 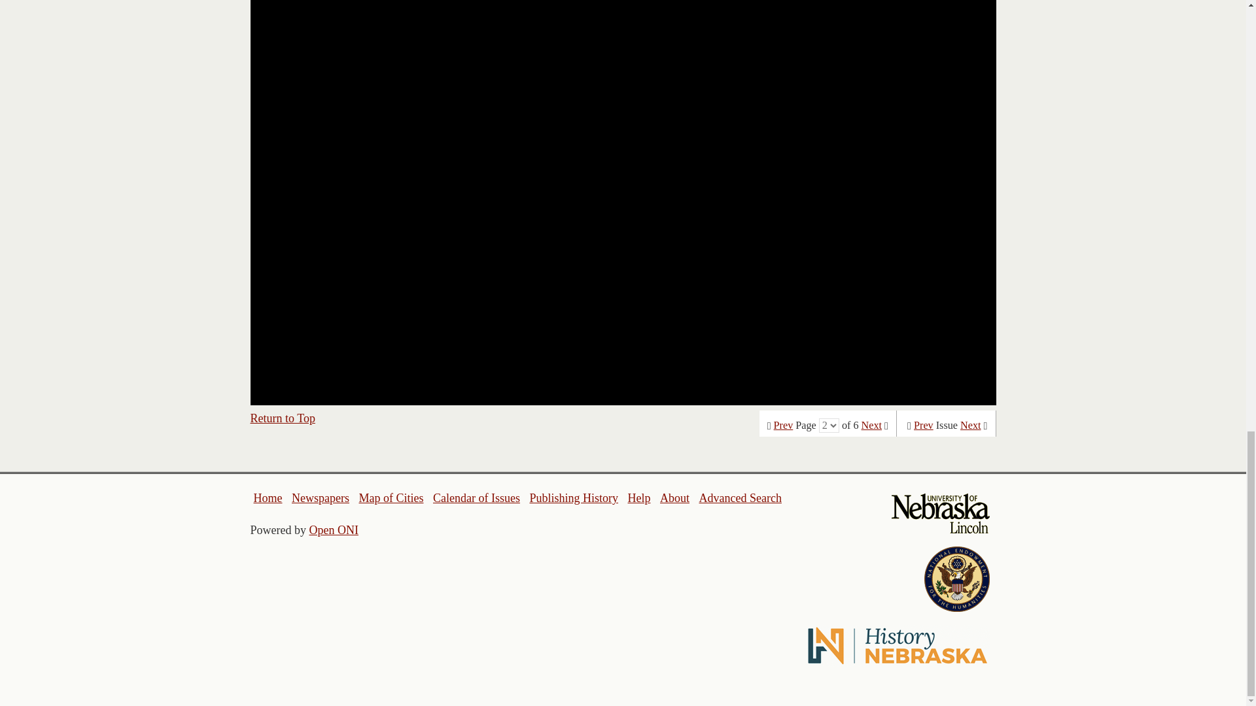 What do you see at coordinates (573, 498) in the screenshot?
I see `Publishing History` at bounding box center [573, 498].